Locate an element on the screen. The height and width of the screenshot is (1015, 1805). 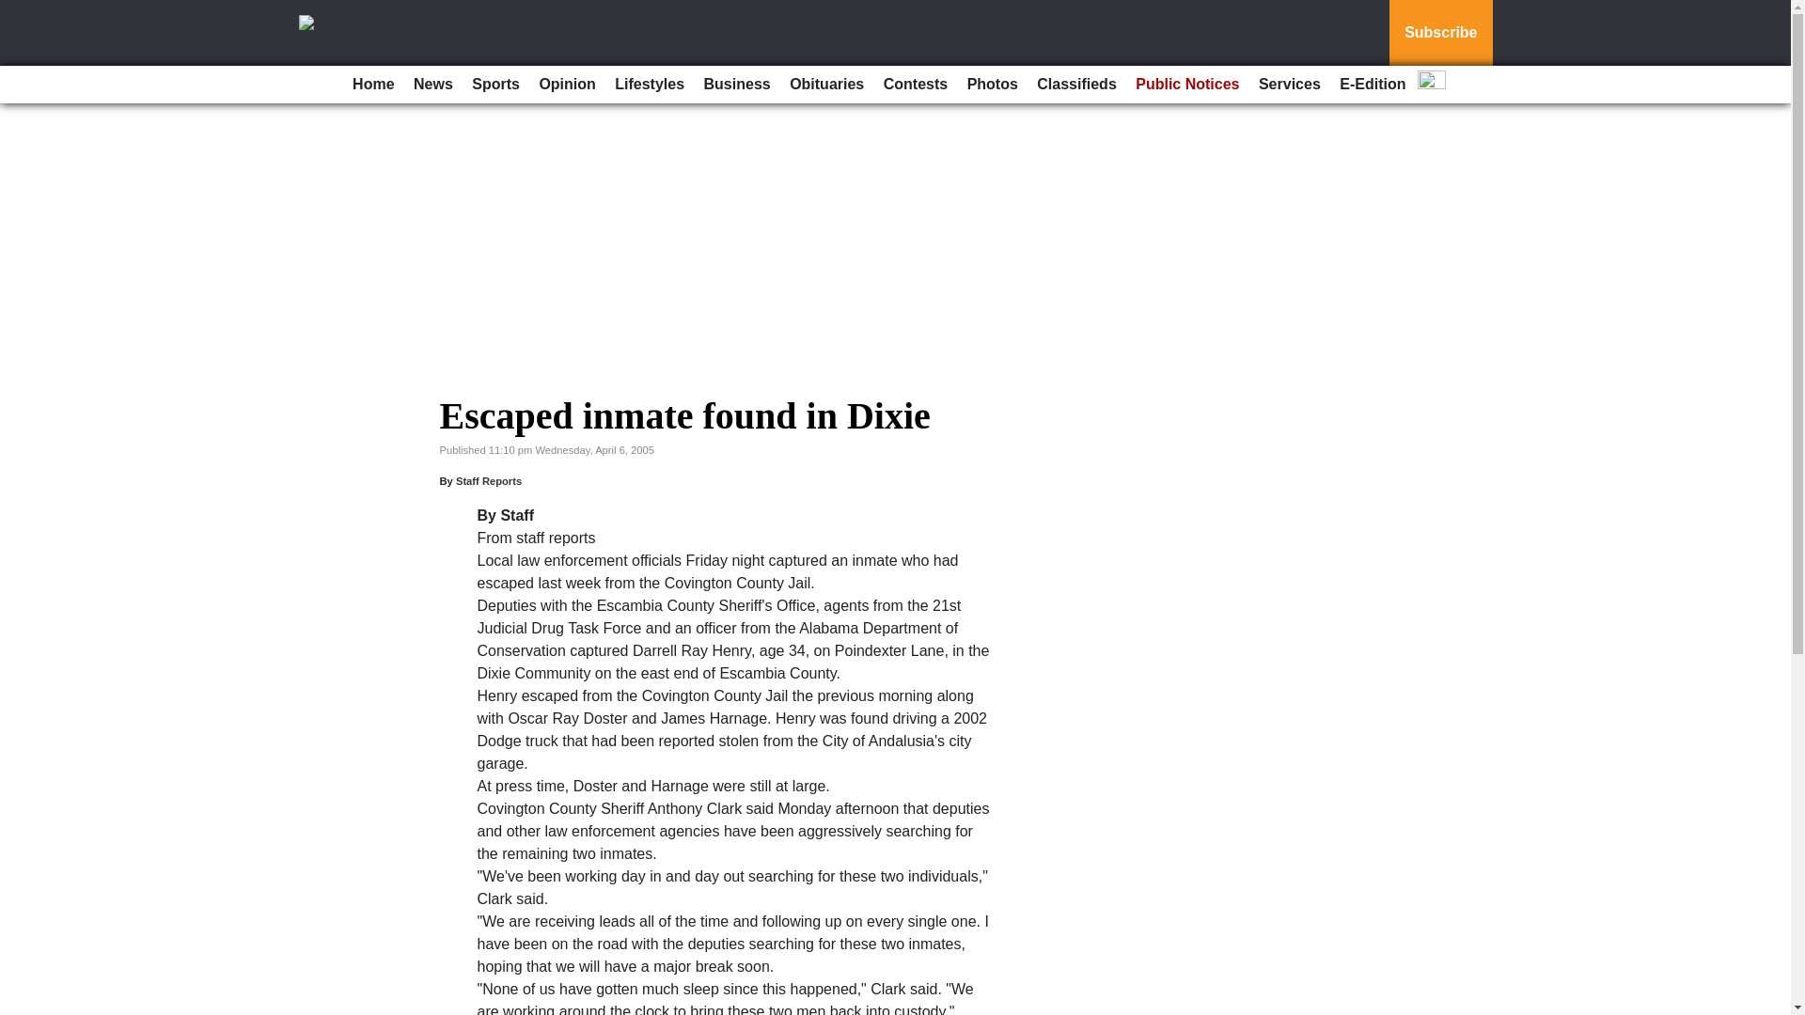
News is located at coordinates (432, 85).